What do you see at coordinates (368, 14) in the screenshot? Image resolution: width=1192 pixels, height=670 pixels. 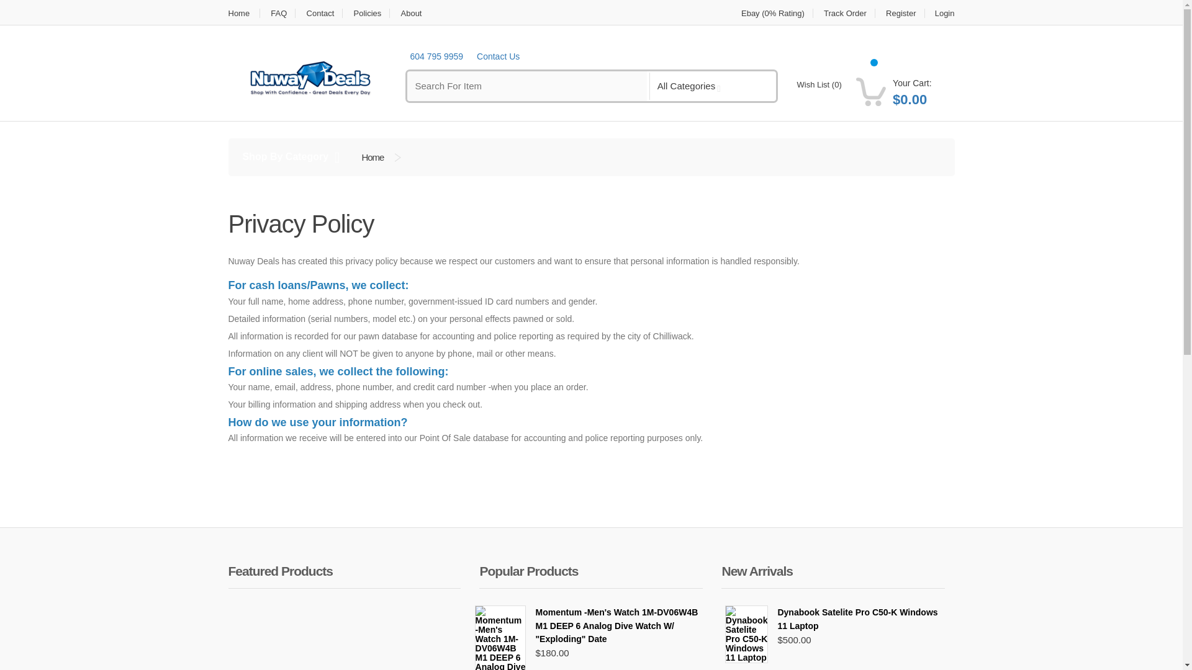 I see `Policies` at bounding box center [368, 14].